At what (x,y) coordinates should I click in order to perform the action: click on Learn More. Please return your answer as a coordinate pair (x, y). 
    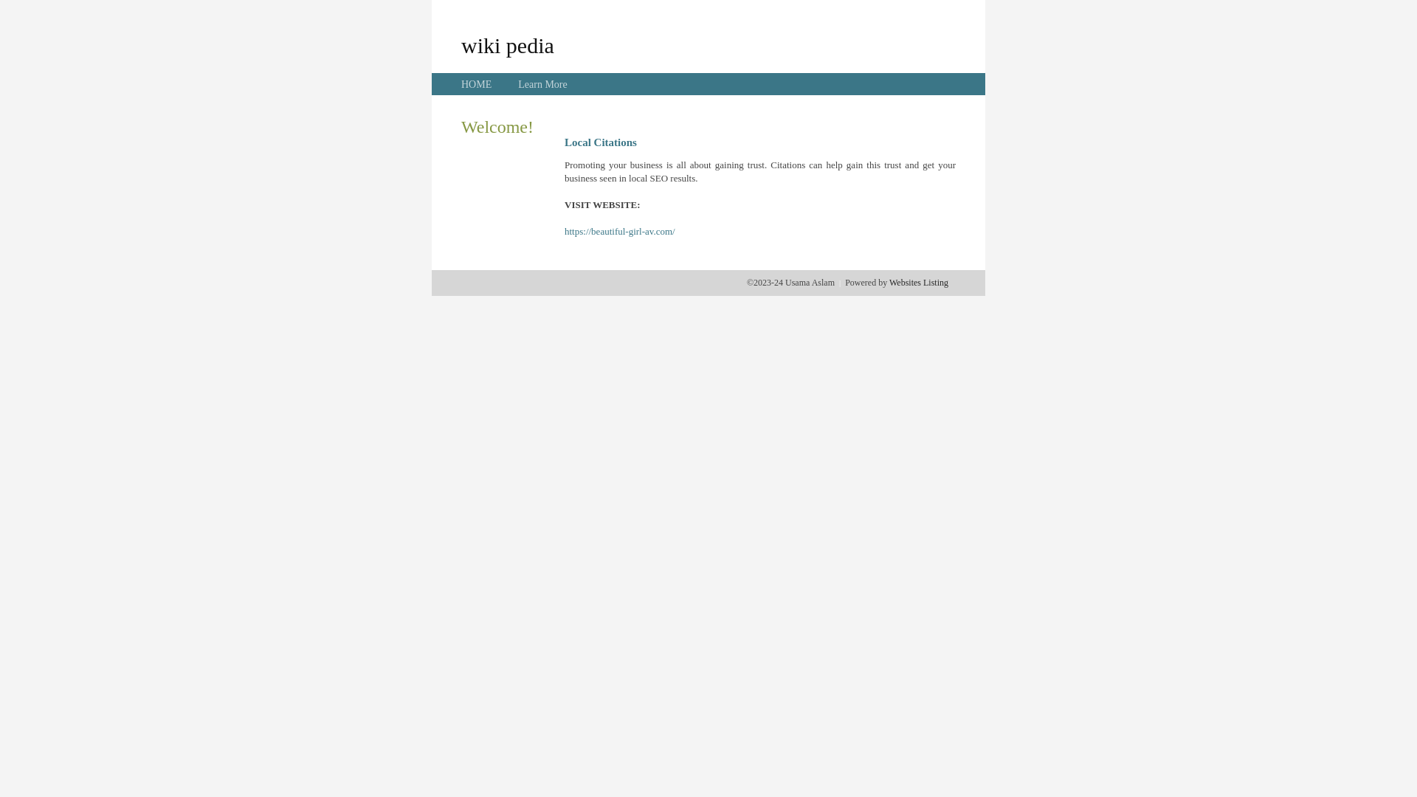
    Looking at the image, I should click on (542, 84).